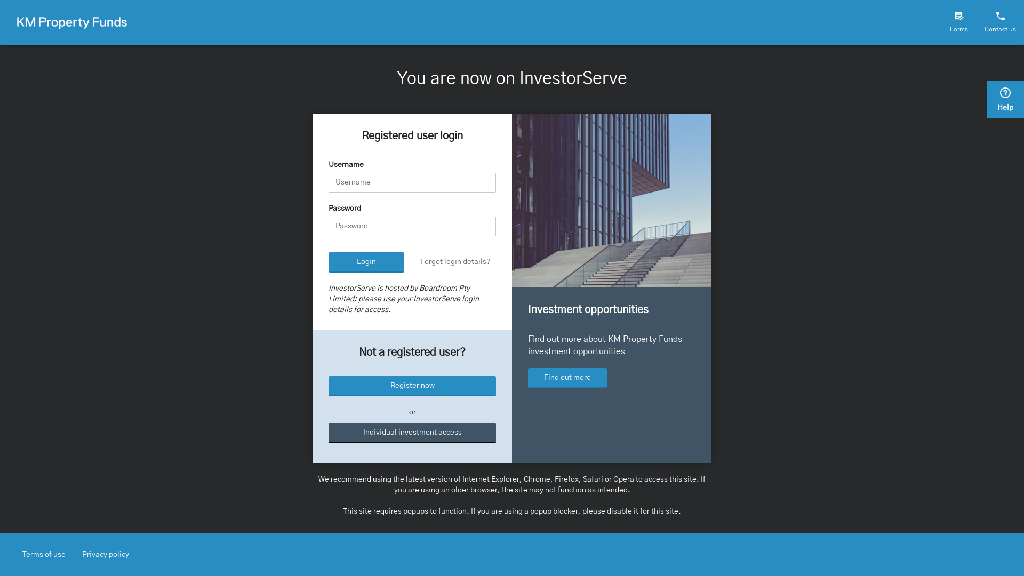  I want to click on Terms of use, so click(44, 555).